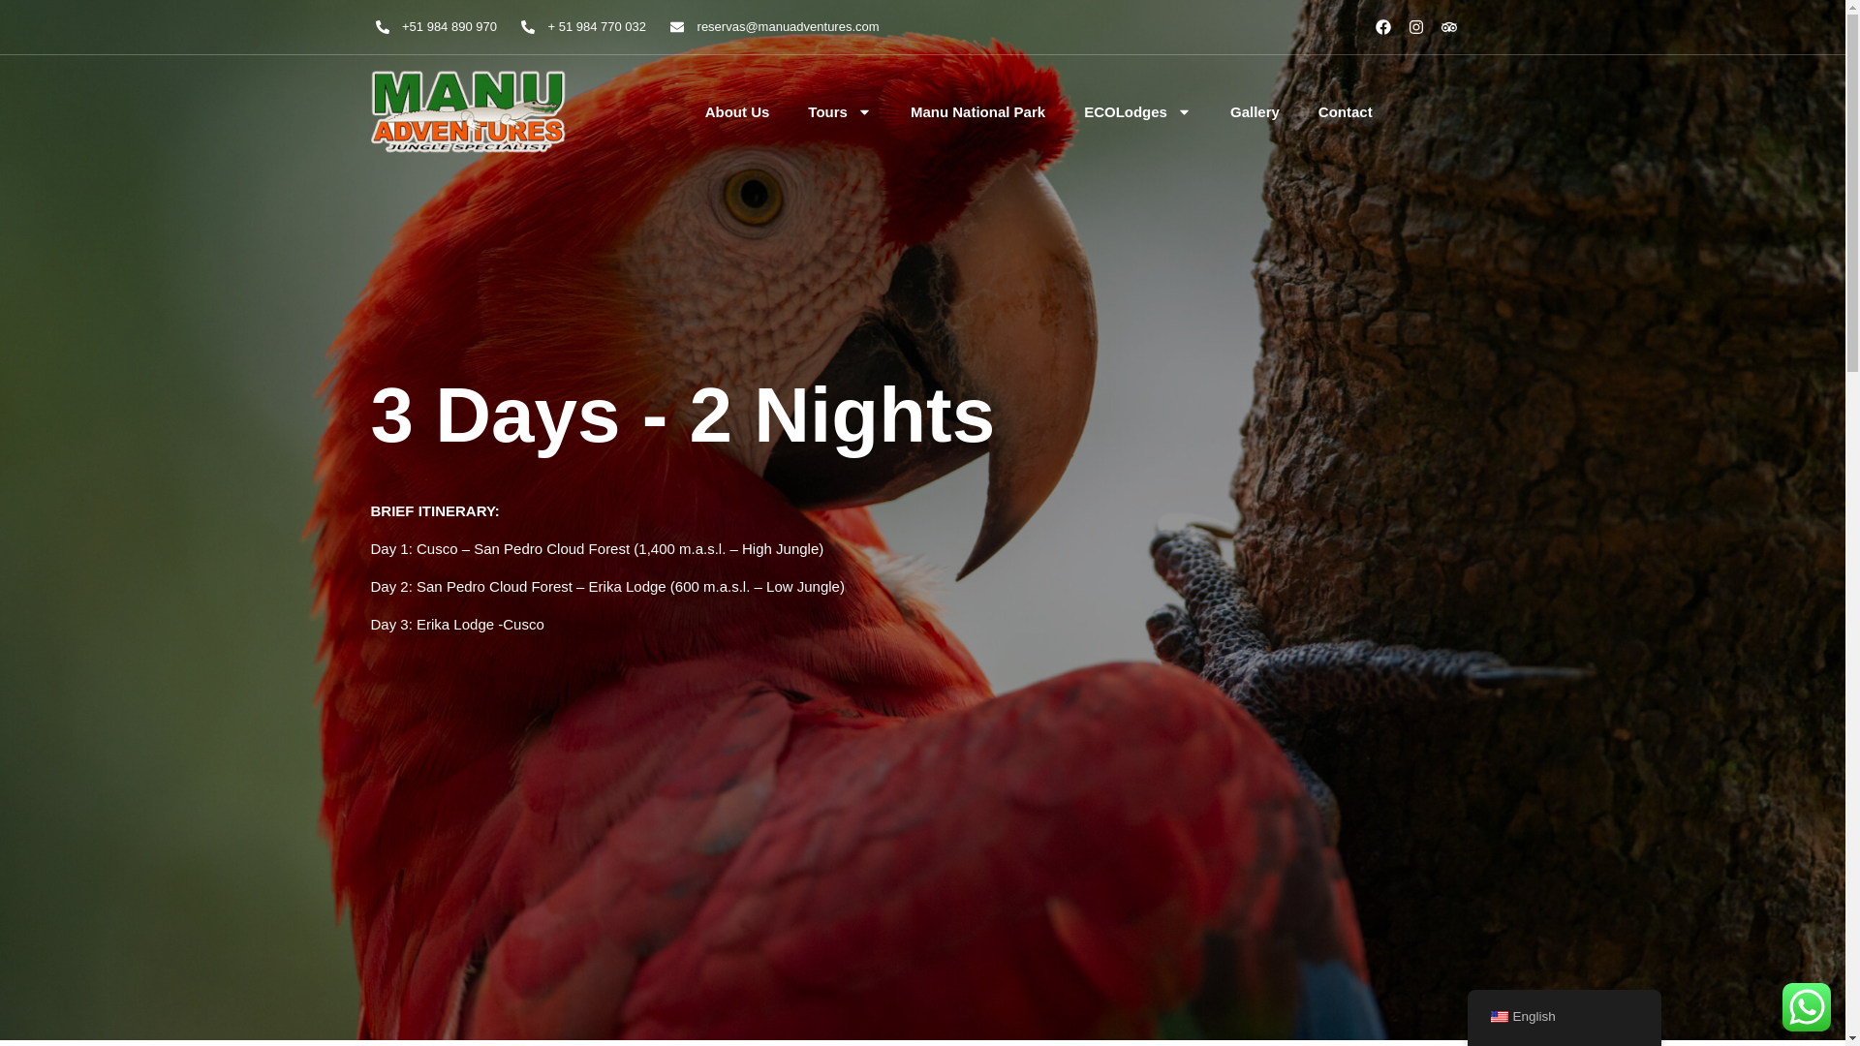  What do you see at coordinates (839, 112) in the screenshot?
I see `Tours` at bounding box center [839, 112].